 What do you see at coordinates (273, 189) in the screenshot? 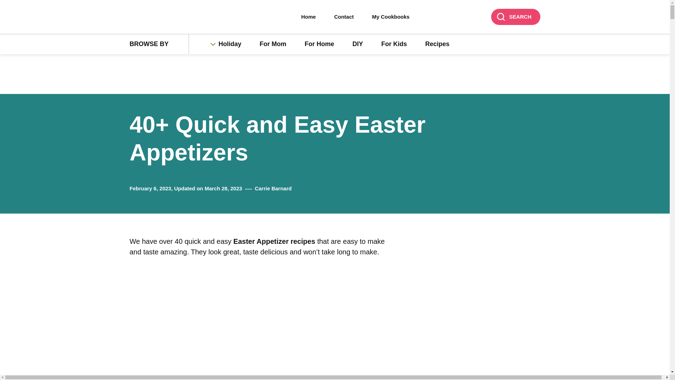
I see `Carrie Barnard` at bounding box center [273, 189].